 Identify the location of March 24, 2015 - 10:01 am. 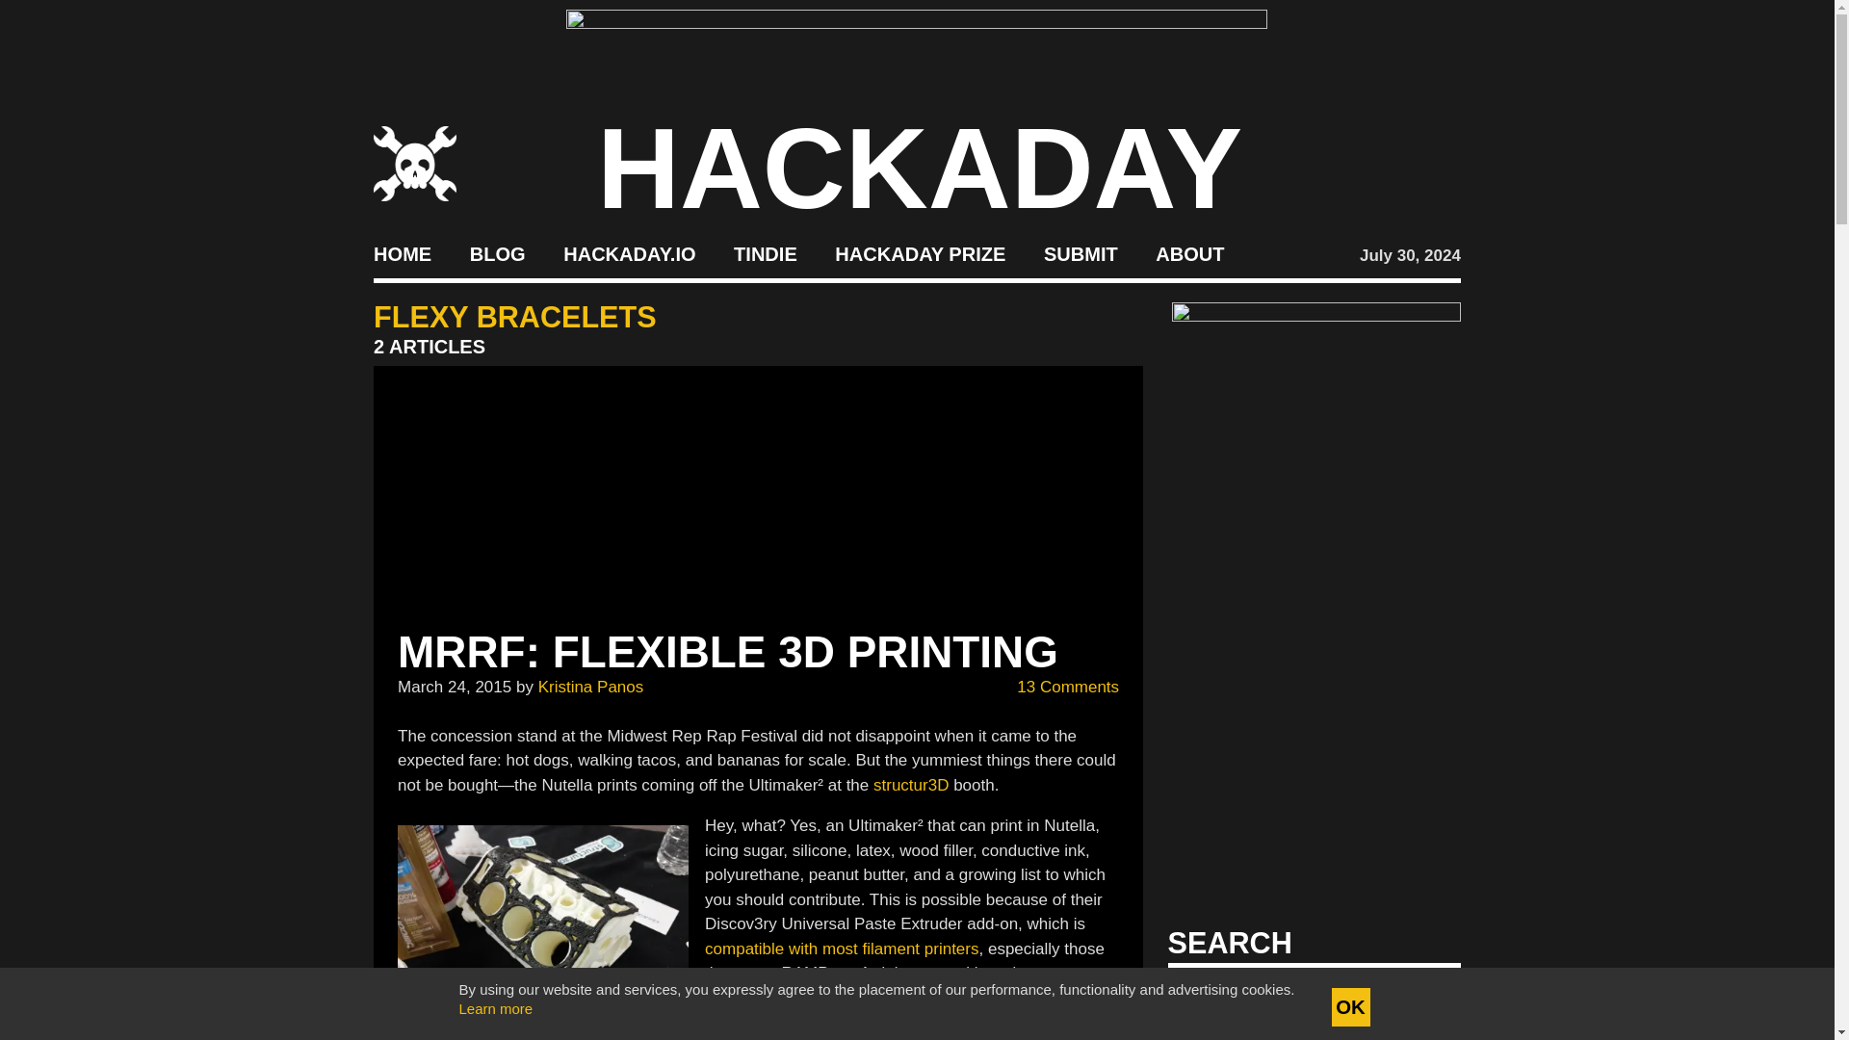
(455, 687).